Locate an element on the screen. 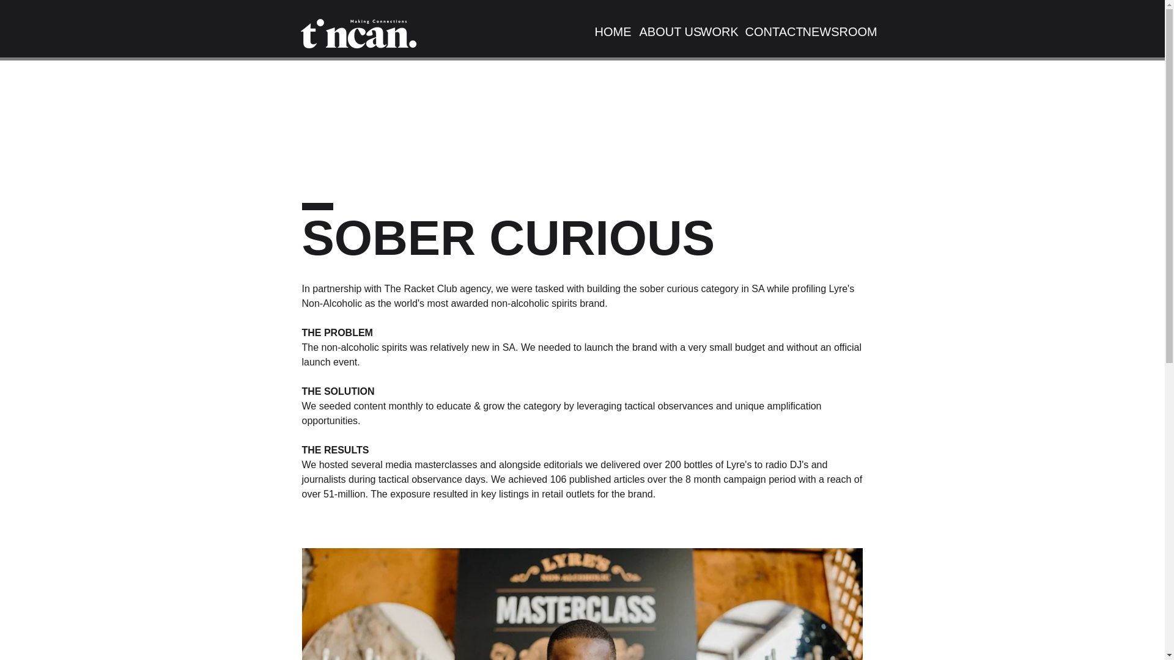 This screenshot has width=1174, height=660. WORK is located at coordinates (713, 32).